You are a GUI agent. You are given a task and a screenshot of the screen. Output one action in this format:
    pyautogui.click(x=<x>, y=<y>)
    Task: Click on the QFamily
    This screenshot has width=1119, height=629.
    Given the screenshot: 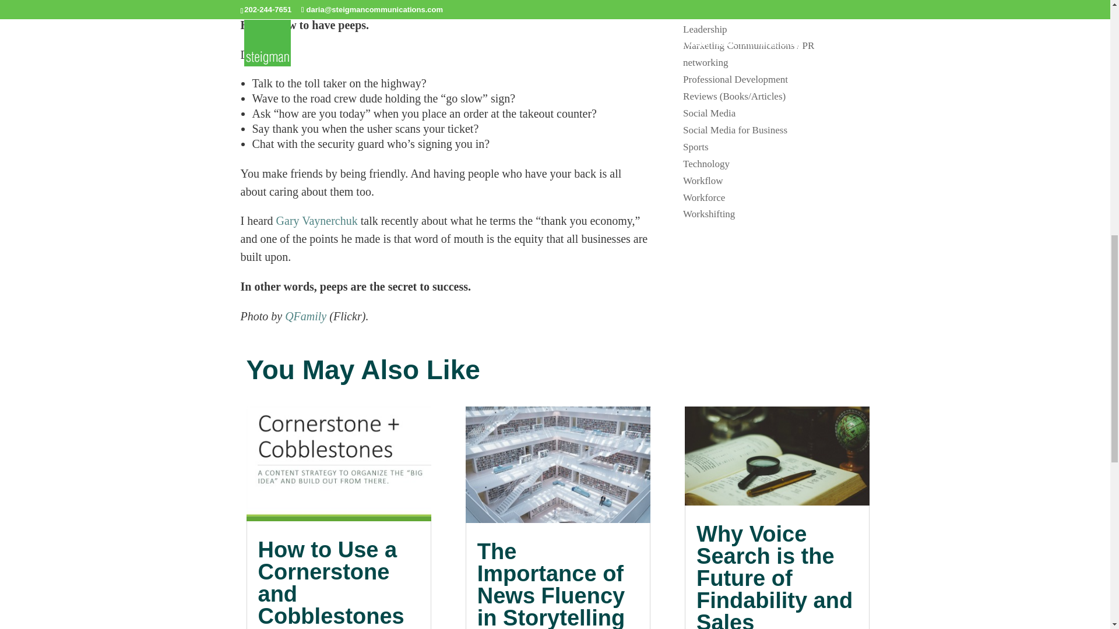 What is the action you would take?
    pyautogui.click(x=305, y=316)
    